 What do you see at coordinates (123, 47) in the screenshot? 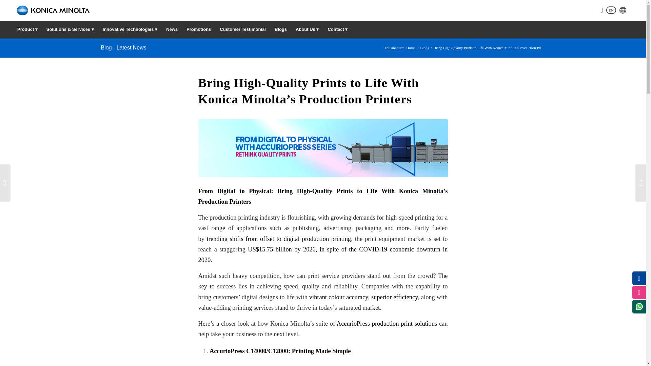
I see `Permanent Link: Blog - Latest News` at bounding box center [123, 47].